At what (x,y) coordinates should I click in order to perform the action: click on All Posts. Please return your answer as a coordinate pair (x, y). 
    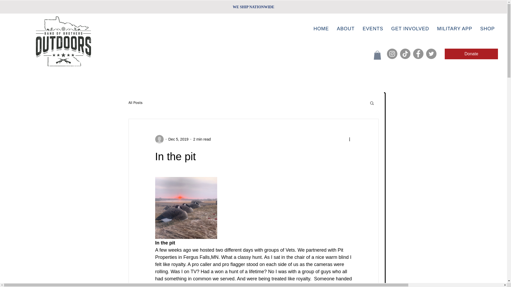
    Looking at the image, I should click on (135, 103).